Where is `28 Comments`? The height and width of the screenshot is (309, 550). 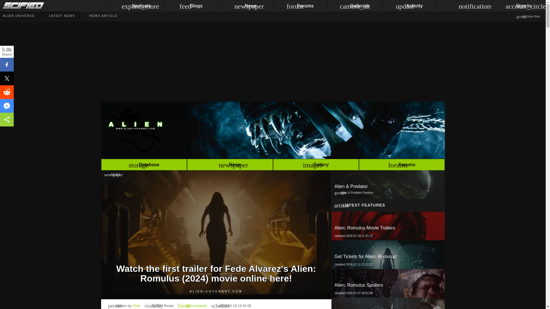 28 Comments is located at coordinates (230, 165).